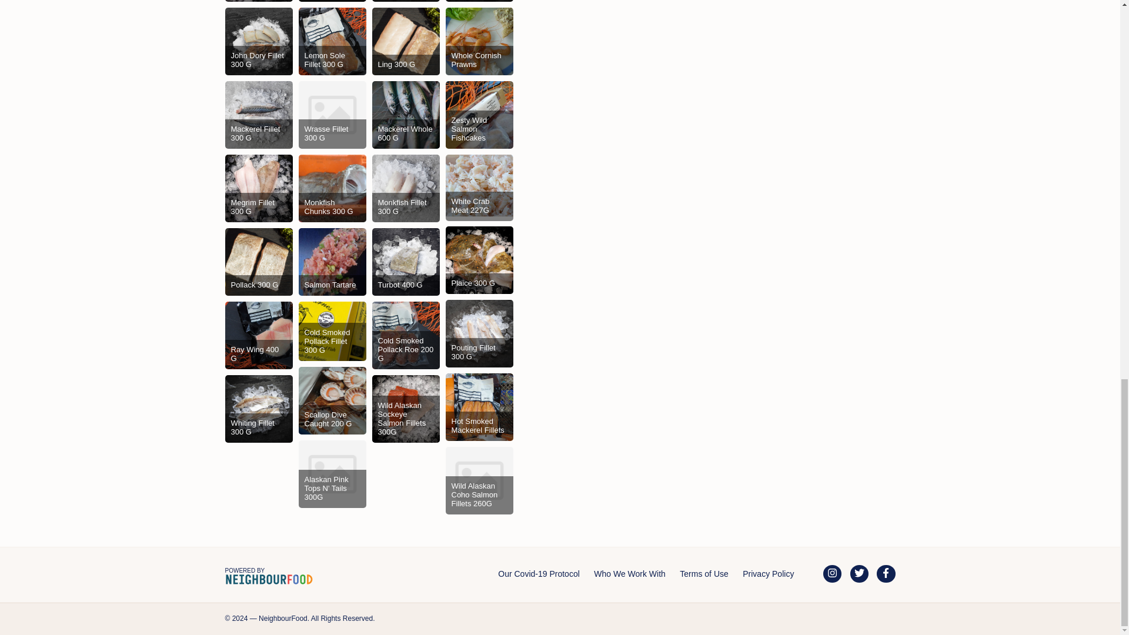 This screenshot has height=635, width=1129. I want to click on John Dory Fillet 300 G, so click(259, 41).